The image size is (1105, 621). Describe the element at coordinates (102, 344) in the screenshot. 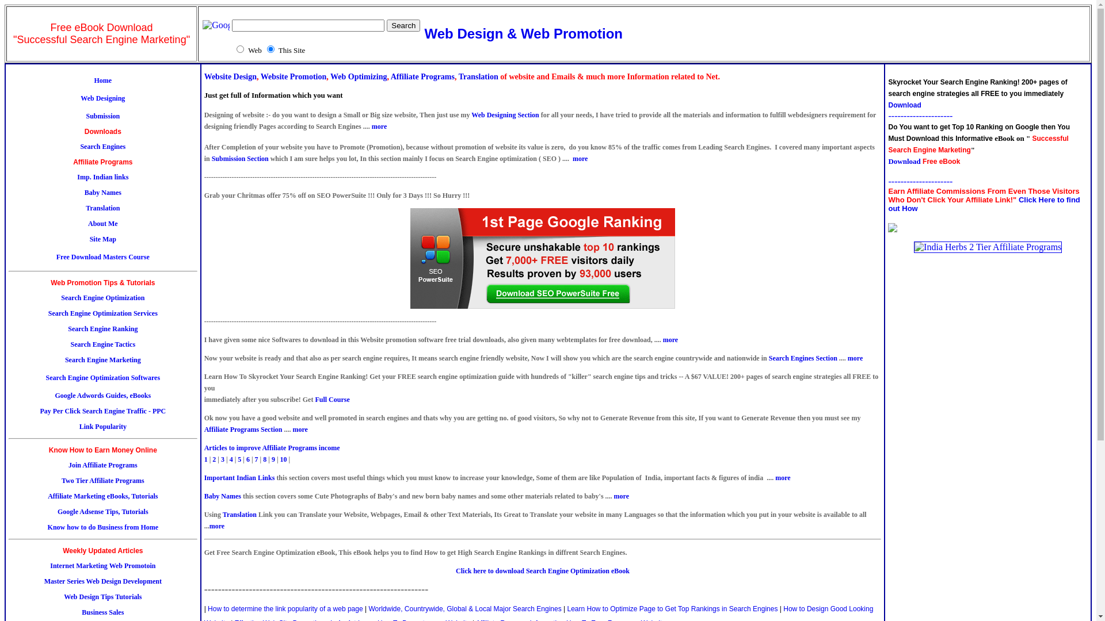

I see `Search Engine Tactics` at that location.